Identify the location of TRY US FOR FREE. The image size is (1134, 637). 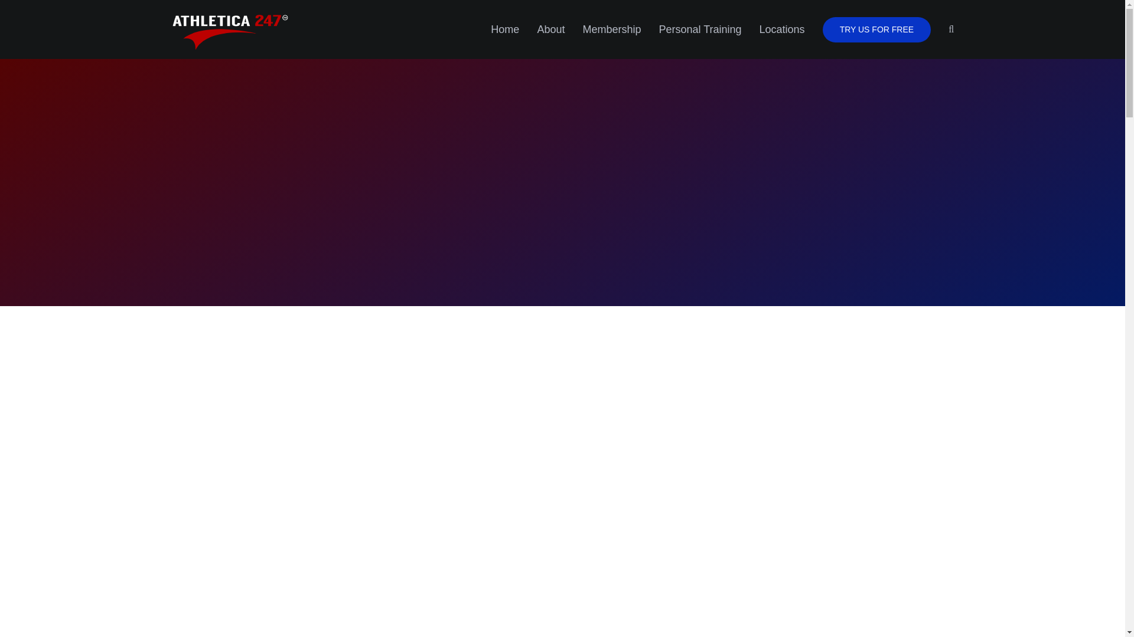
(876, 29).